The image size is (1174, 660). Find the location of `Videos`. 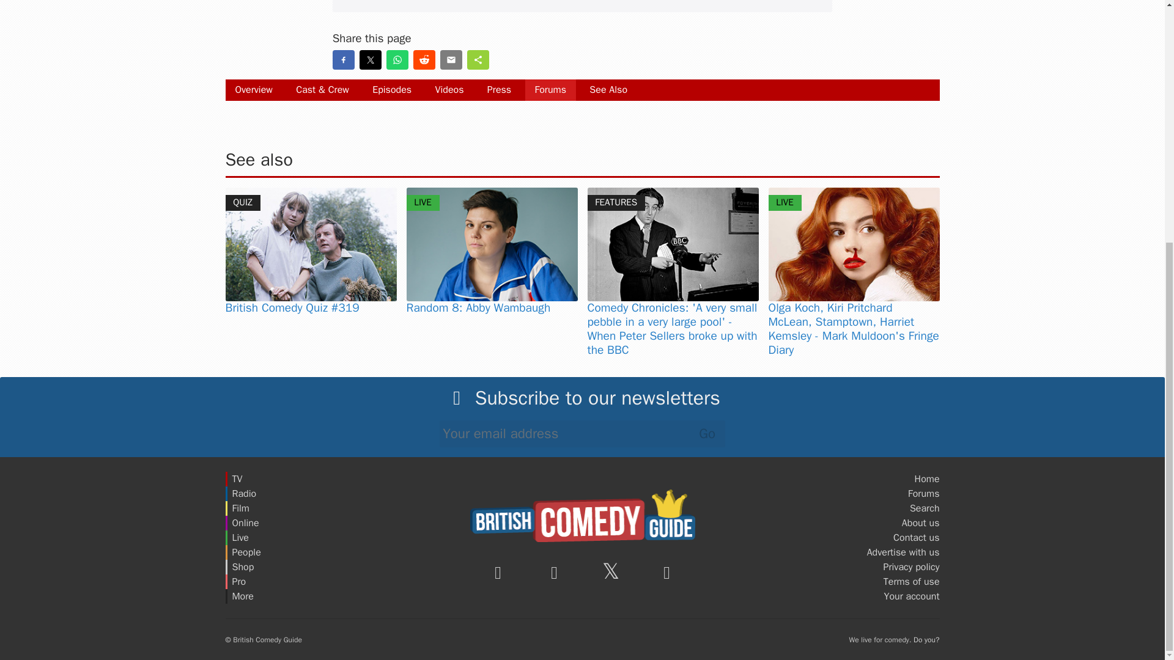

Videos is located at coordinates (449, 90).